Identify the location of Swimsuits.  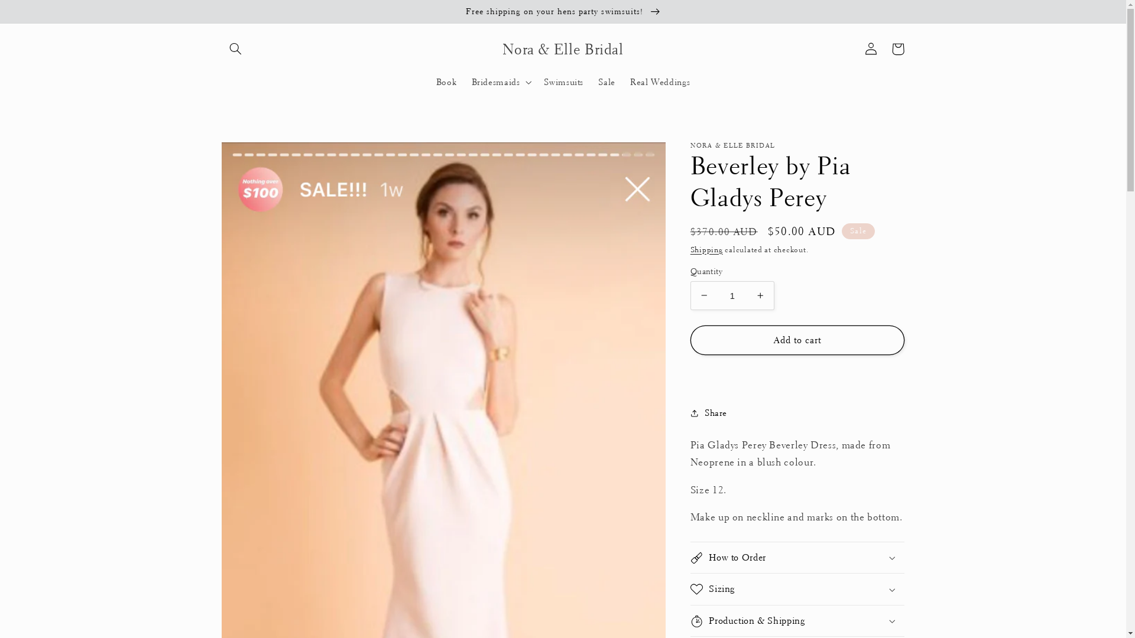
(564, 82).